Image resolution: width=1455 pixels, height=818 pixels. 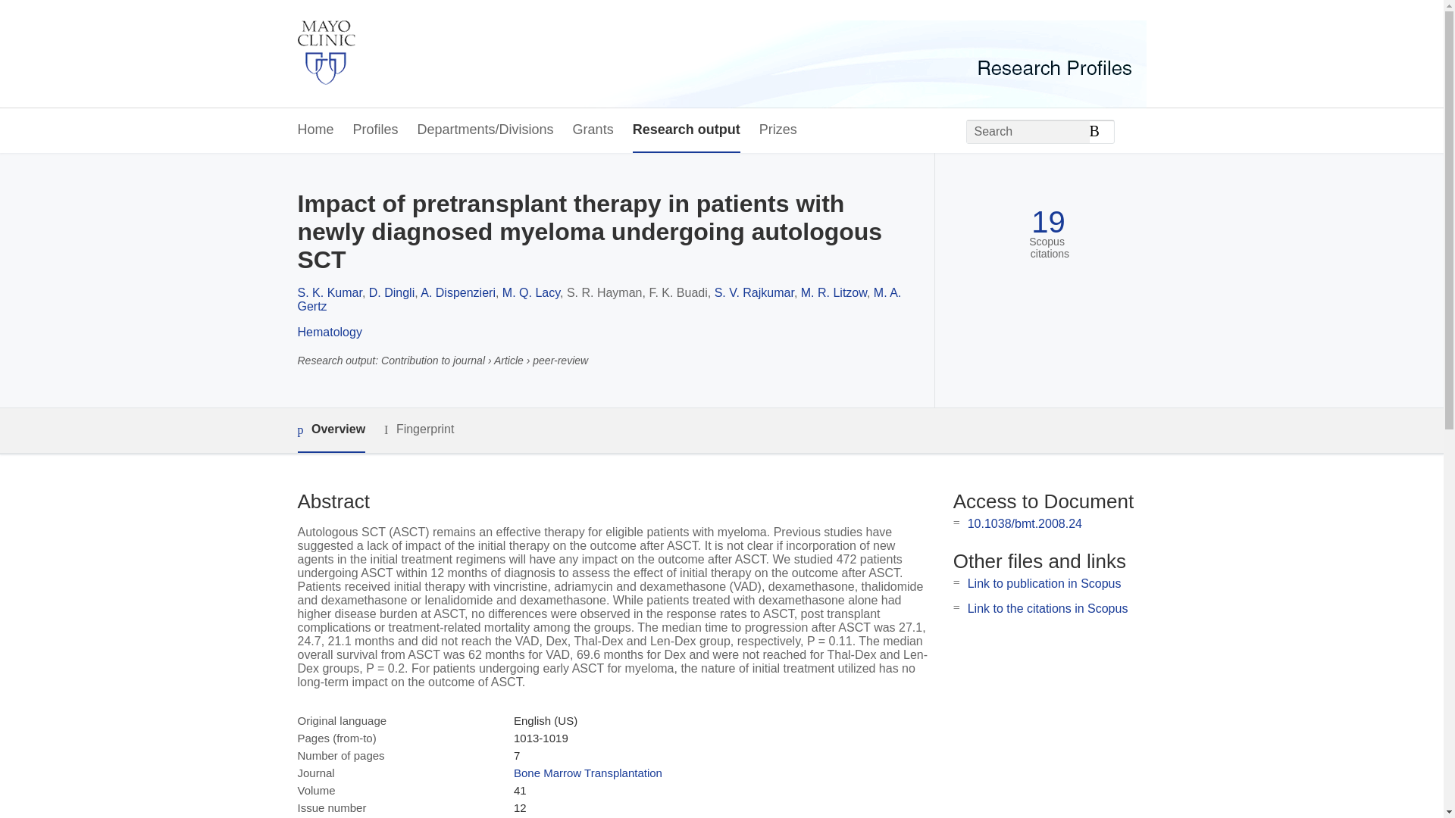 What do you see at coordinates (834, 292) in the screenshot?
I see `M. R. Litzow` at bounding box center [834, 292].